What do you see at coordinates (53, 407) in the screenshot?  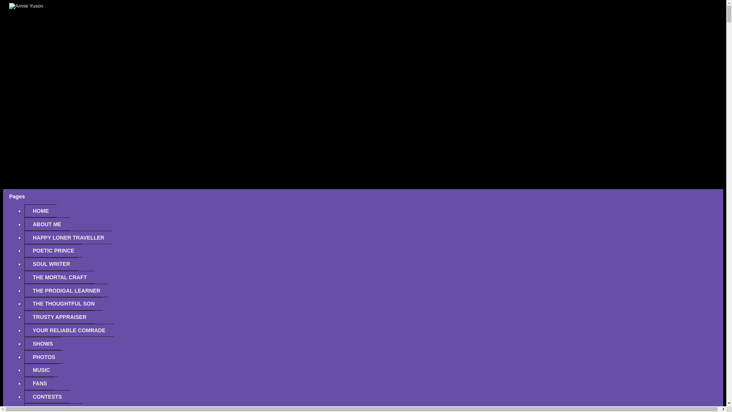 I see `MEMORABILIAS` at bounding box center [53, 407].